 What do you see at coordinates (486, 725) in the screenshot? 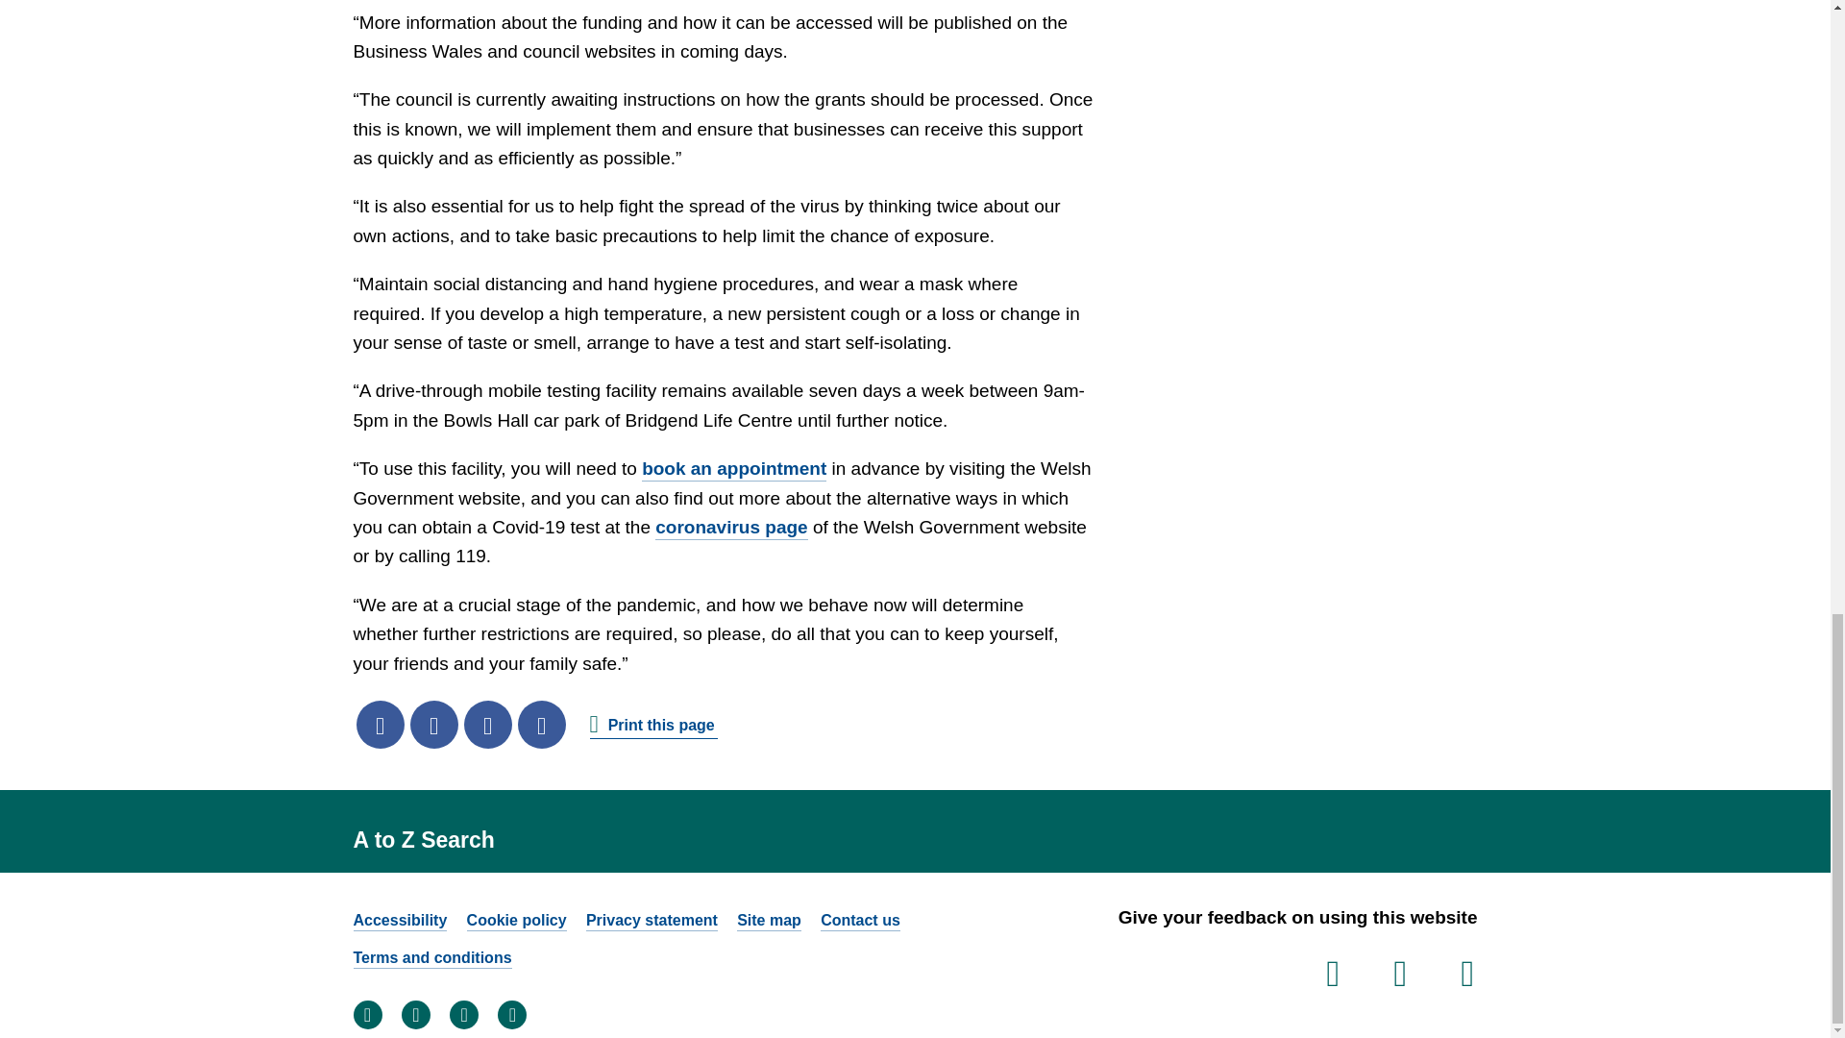
I see `Share on LinkedIn` at bounding box center [486, 725].